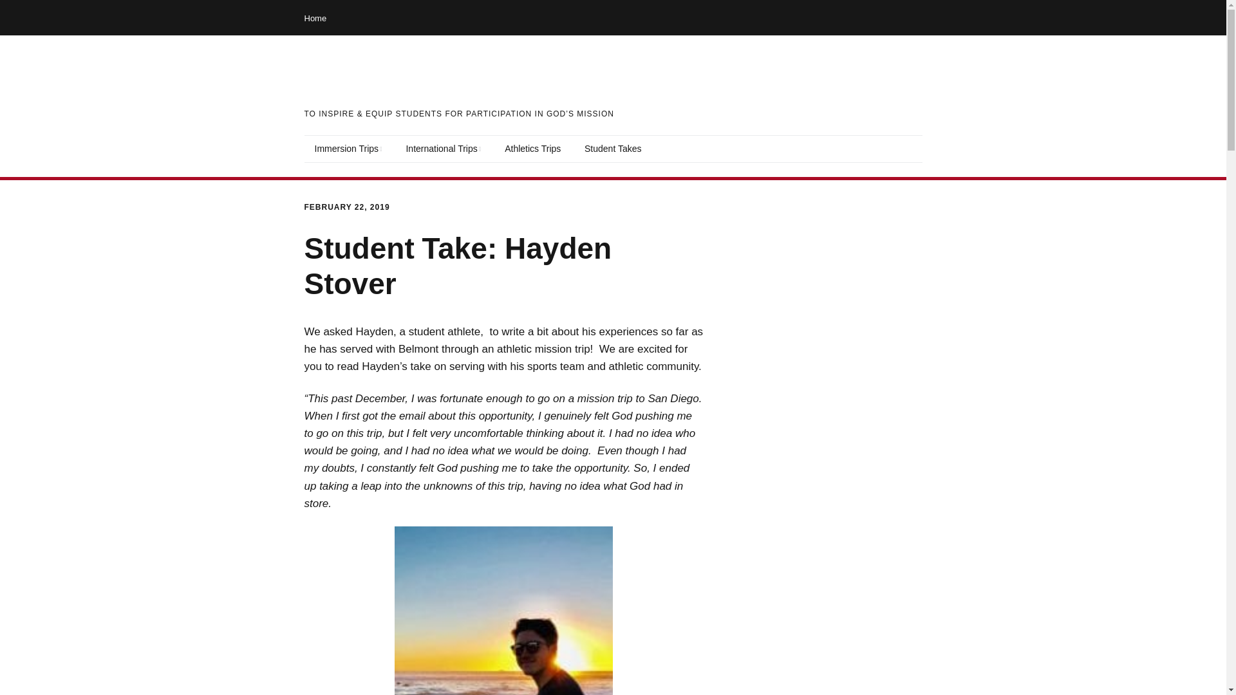 This screenshot has height=695, width=1236. What do you see at coordinates (613, 149) in the screenshot?
I see `Student Takes` at bounding box center [613, 149].